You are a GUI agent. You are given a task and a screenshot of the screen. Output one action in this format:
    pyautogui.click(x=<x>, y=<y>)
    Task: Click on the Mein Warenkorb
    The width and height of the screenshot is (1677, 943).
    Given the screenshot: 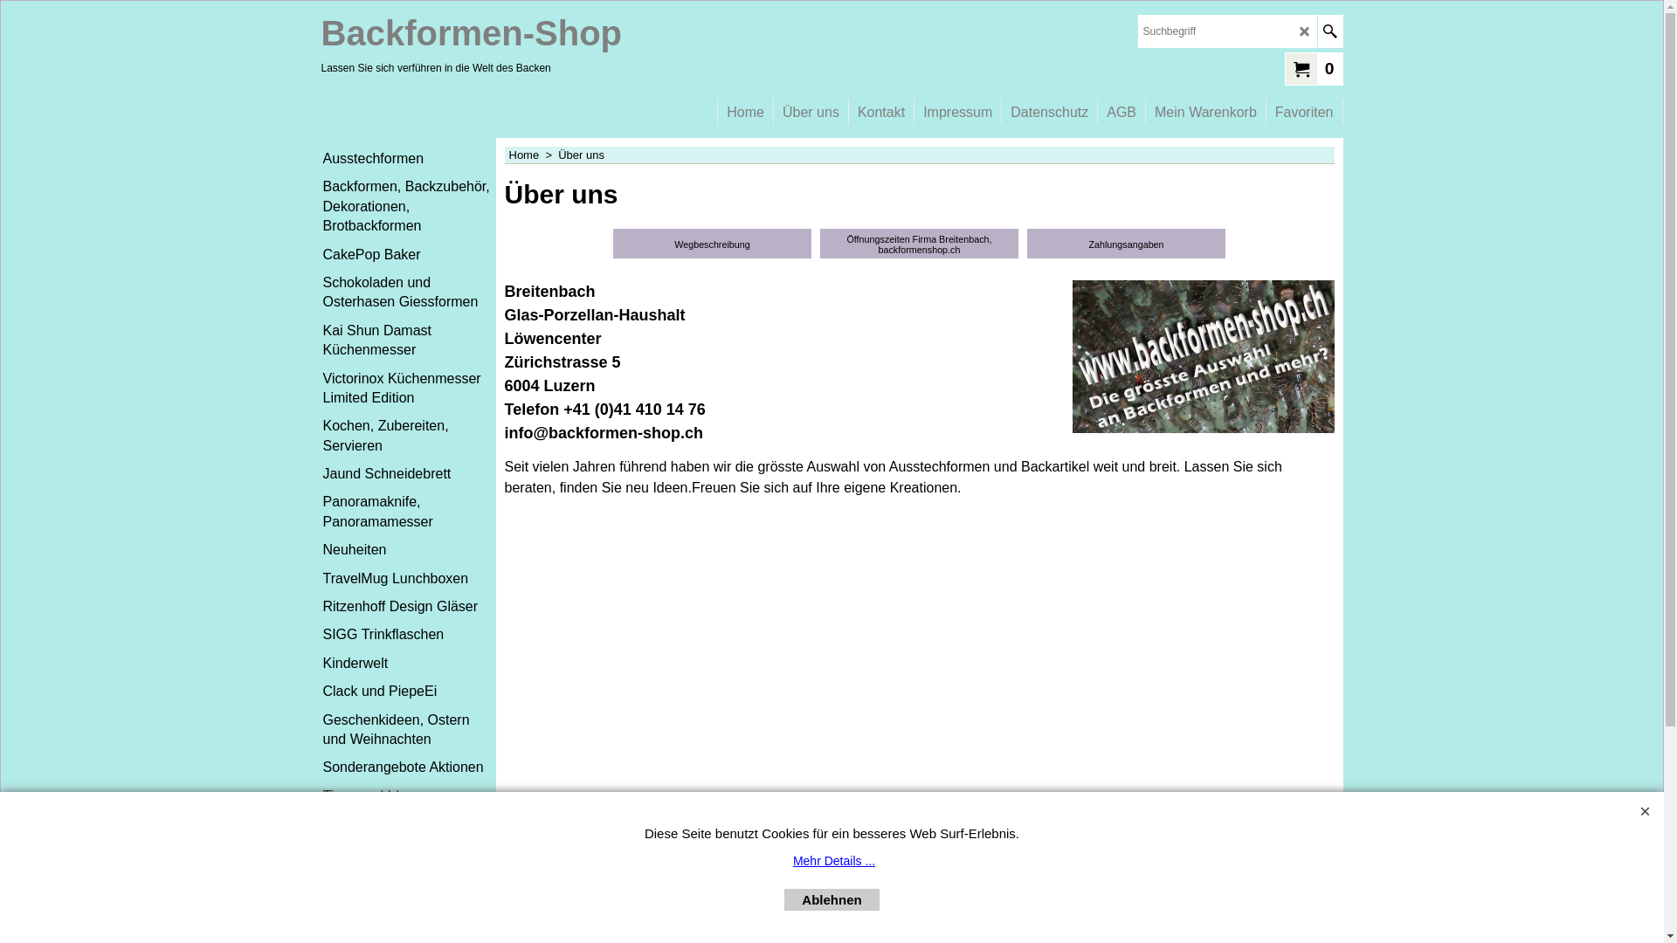 What is the action you would take?
    pyautogui.click(x=1205, y=105)
    